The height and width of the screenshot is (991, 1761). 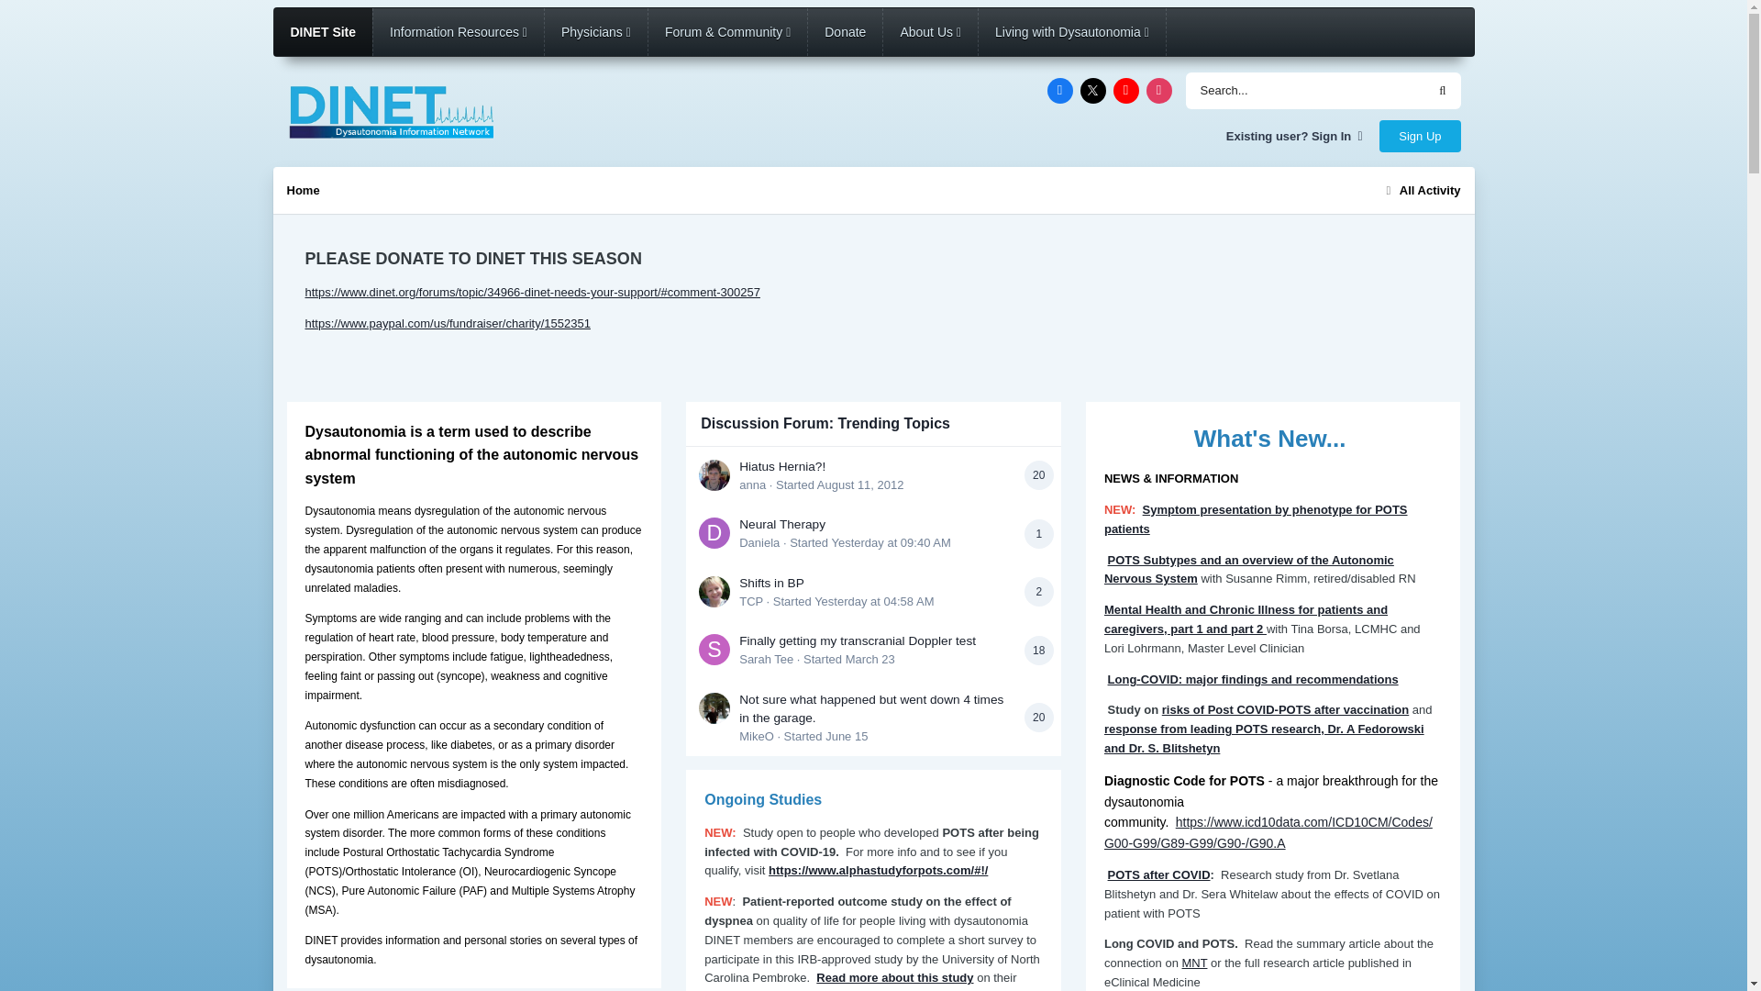 I want to click on DINET Site, so click(x=322, y=31).